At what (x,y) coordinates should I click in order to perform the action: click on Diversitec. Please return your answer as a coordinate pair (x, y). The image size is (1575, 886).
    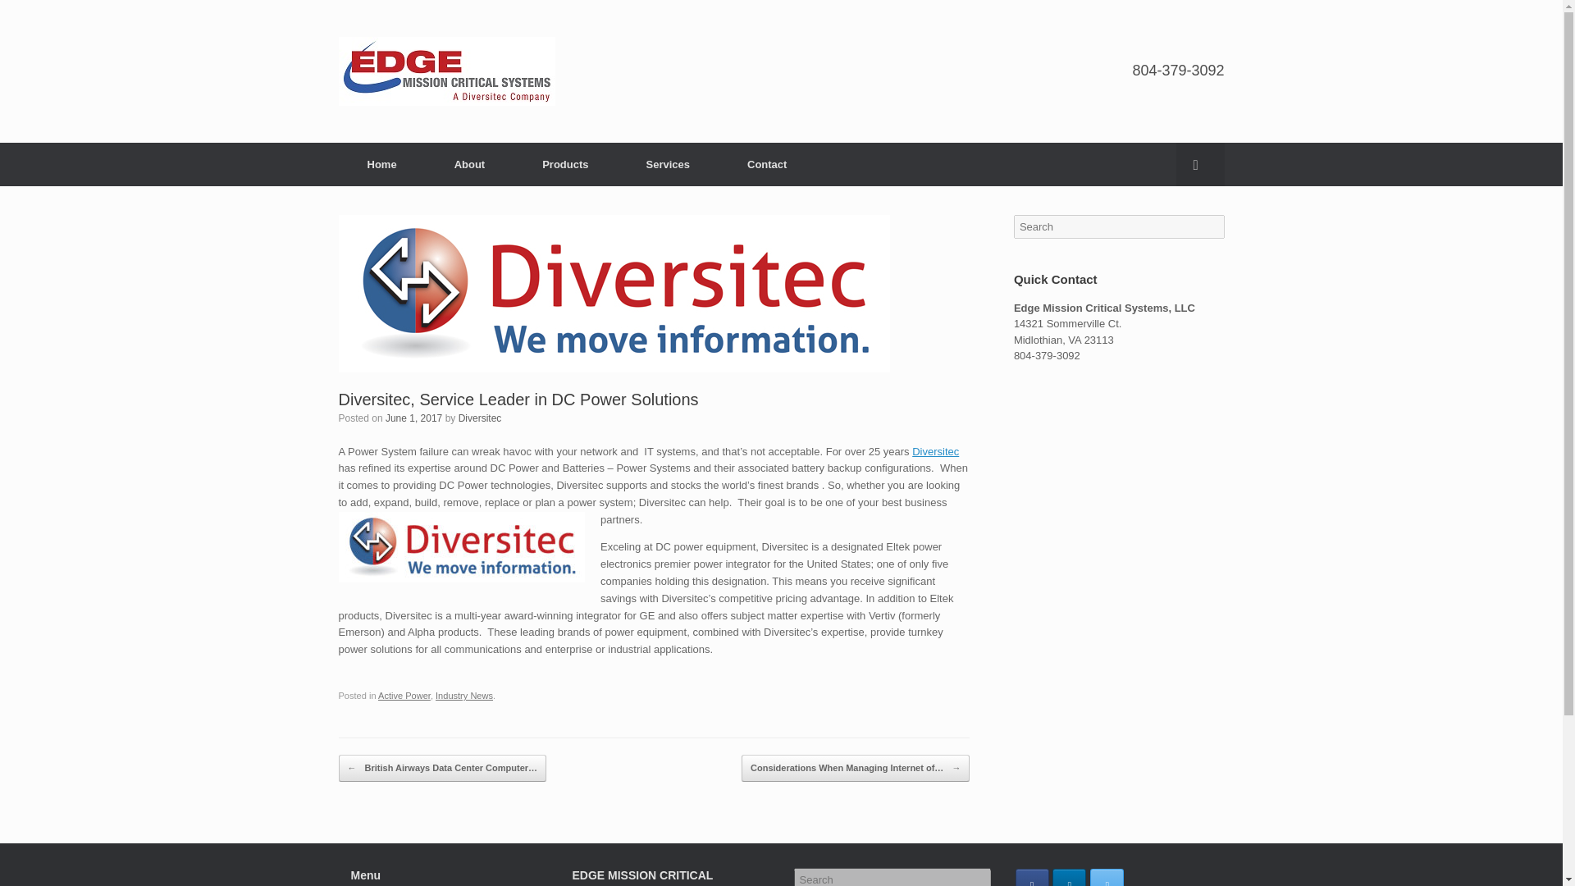
    Looking at the image, I should click on (480, 418).